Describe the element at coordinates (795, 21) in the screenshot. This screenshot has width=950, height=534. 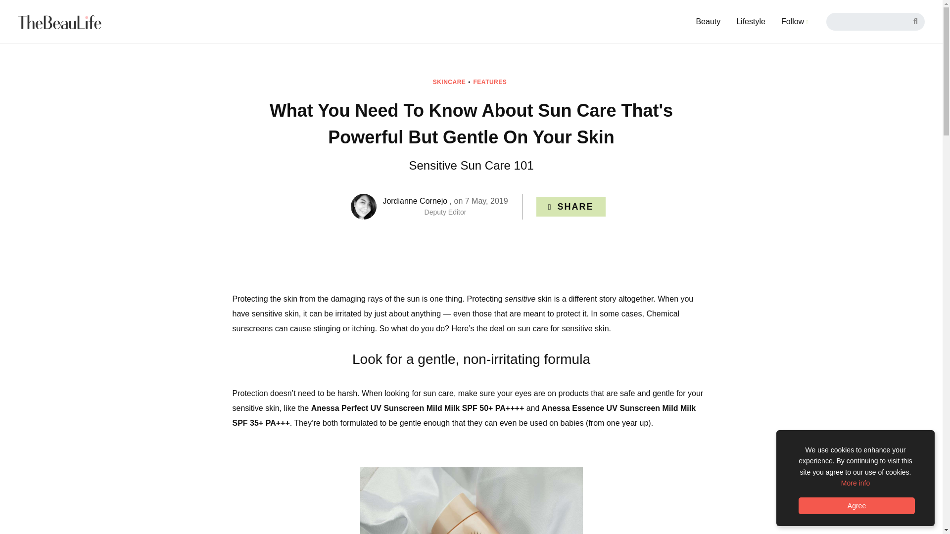
I see `Follow` at that location.